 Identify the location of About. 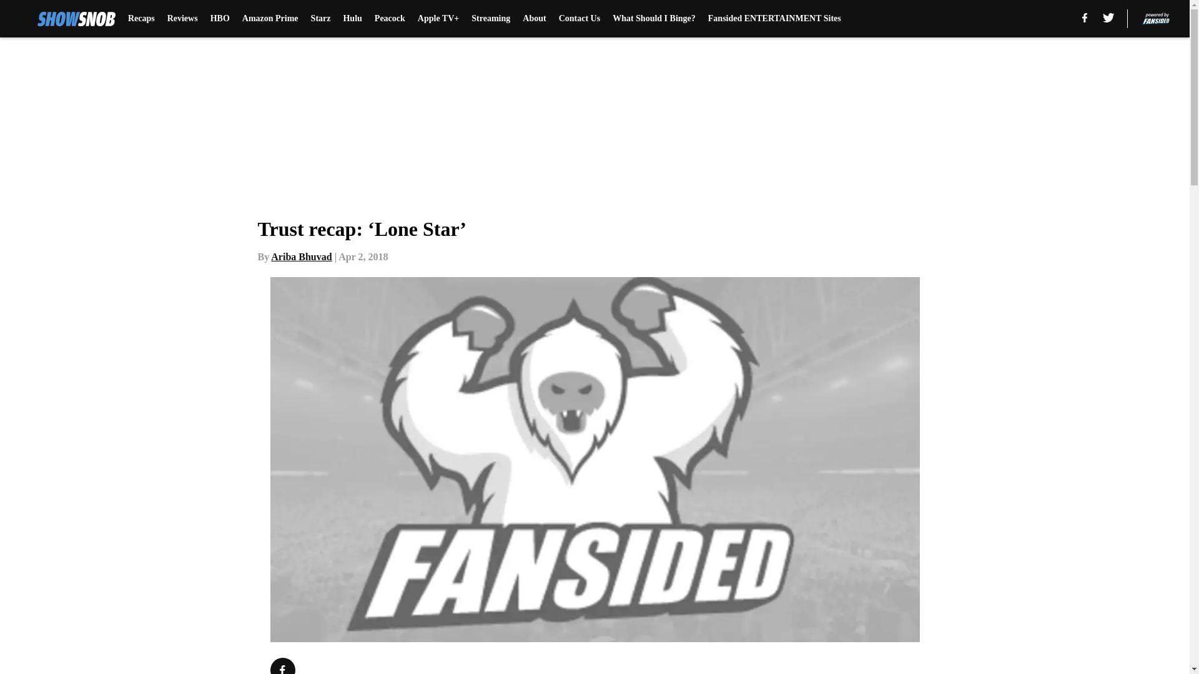
(534, 19).